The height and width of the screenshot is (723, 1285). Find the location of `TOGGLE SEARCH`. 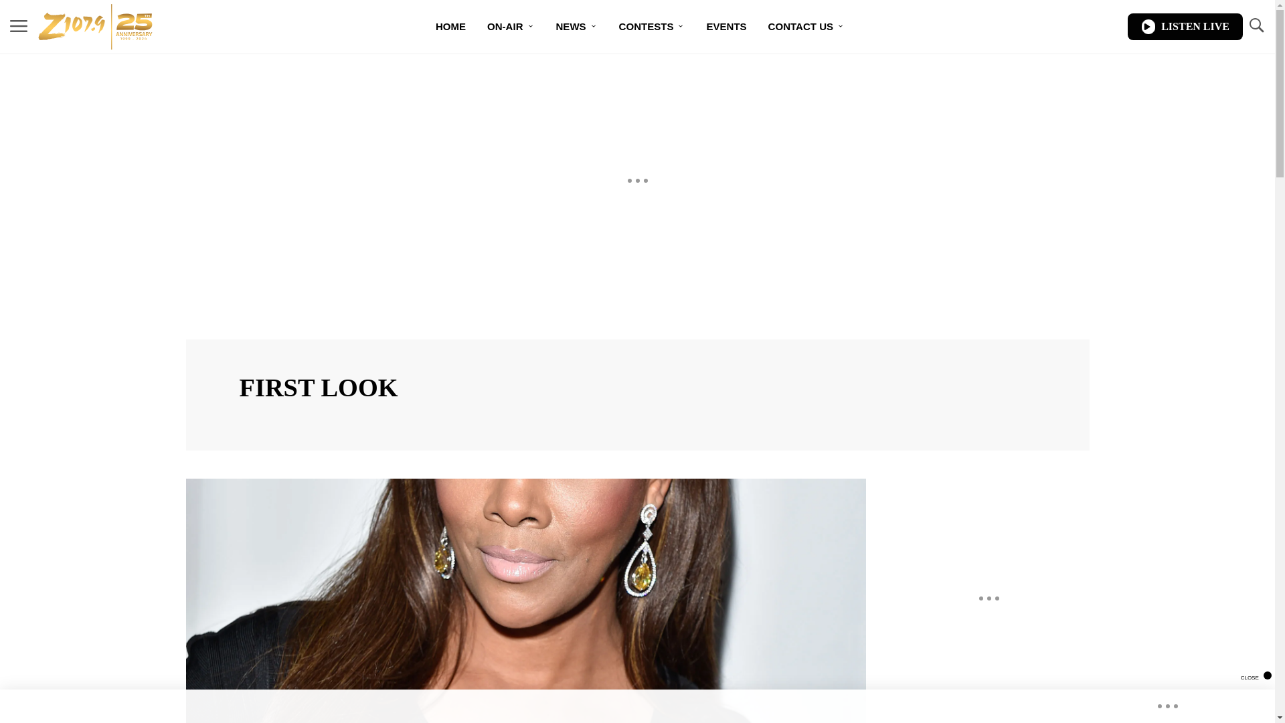

TOGGLE SEARCH is located at coordinates (1256, 25).